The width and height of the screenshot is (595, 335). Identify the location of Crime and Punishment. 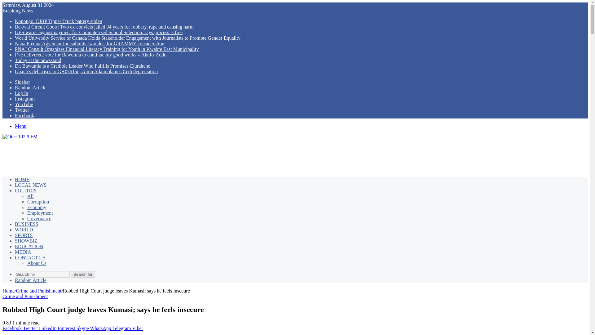
(39, 291).